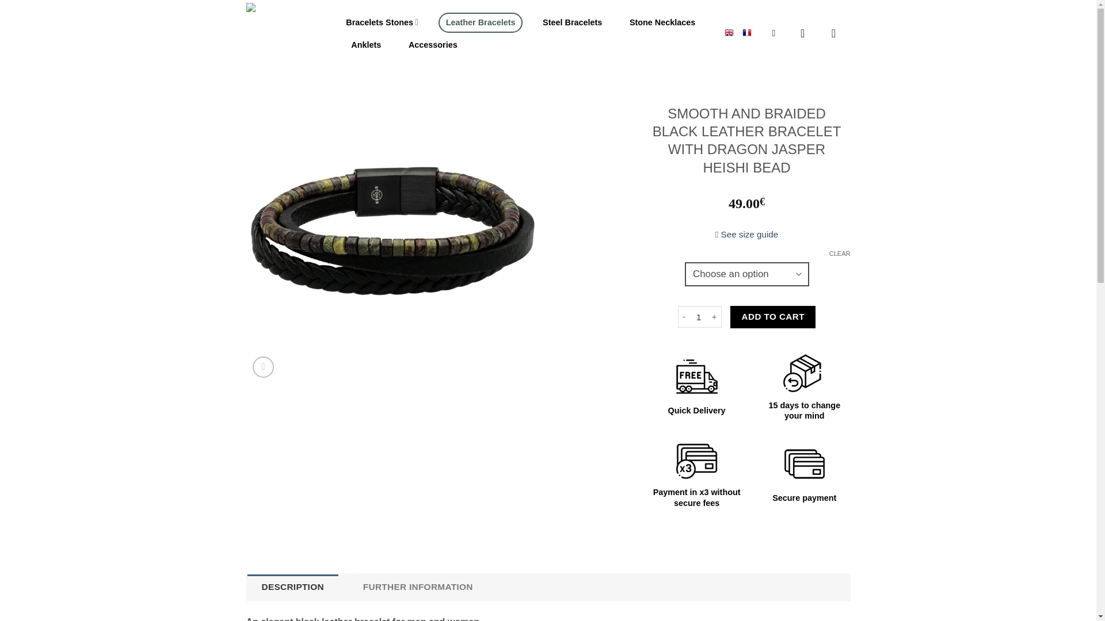  Describe the element at coordinates (264, 367) in the screenshot. I see `Zoom` at that location.